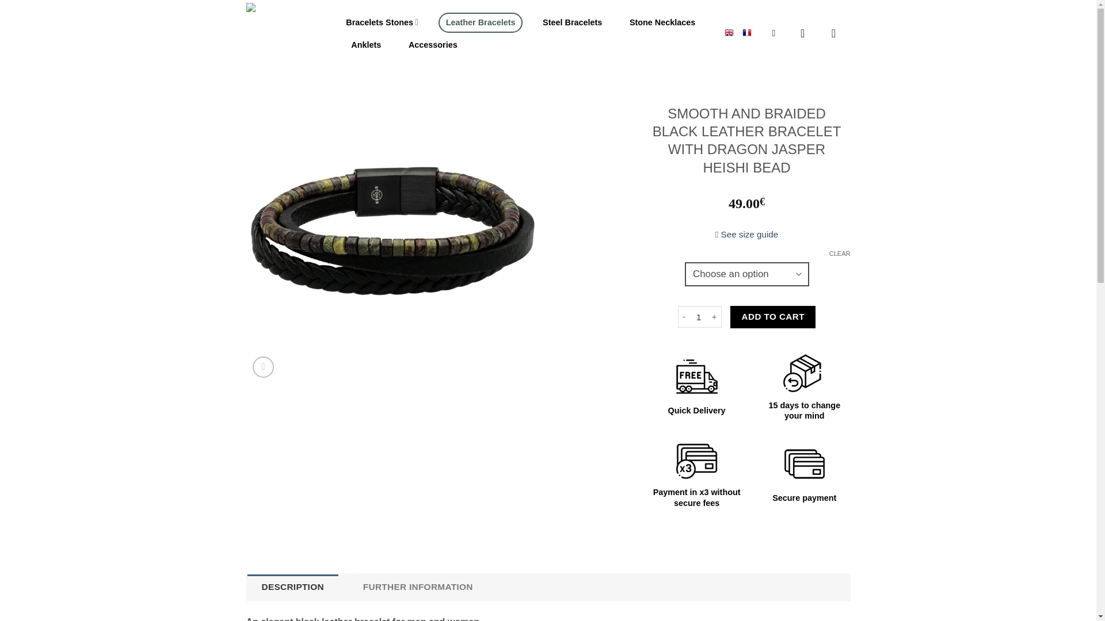  Describe the element at coordinates (264, 367) in the screenshot. I see `Zoom` at that location.